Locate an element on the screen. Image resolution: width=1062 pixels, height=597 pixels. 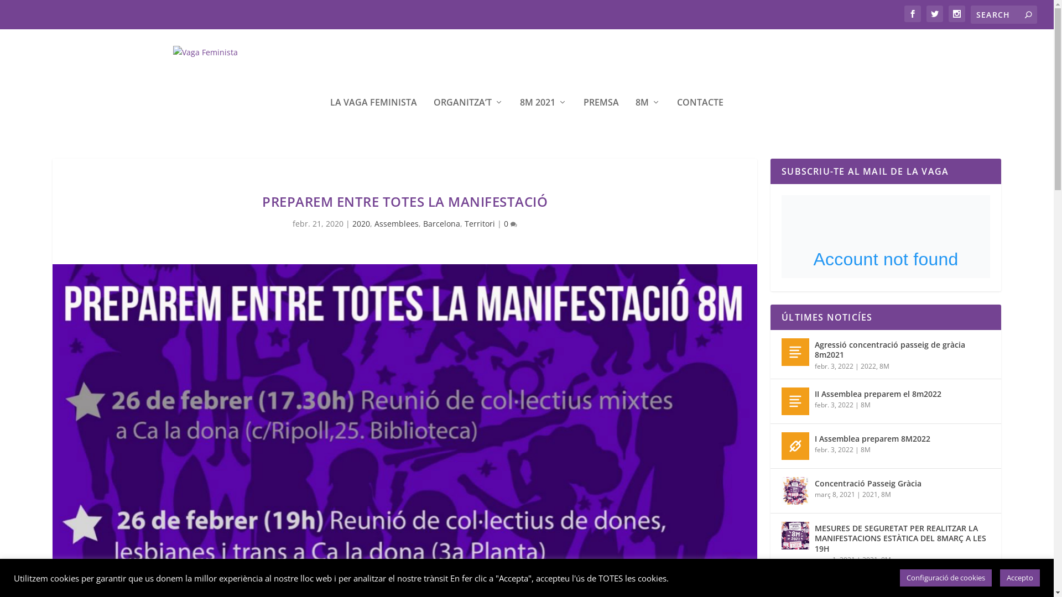
2021 is located at coordinates (870, 494).